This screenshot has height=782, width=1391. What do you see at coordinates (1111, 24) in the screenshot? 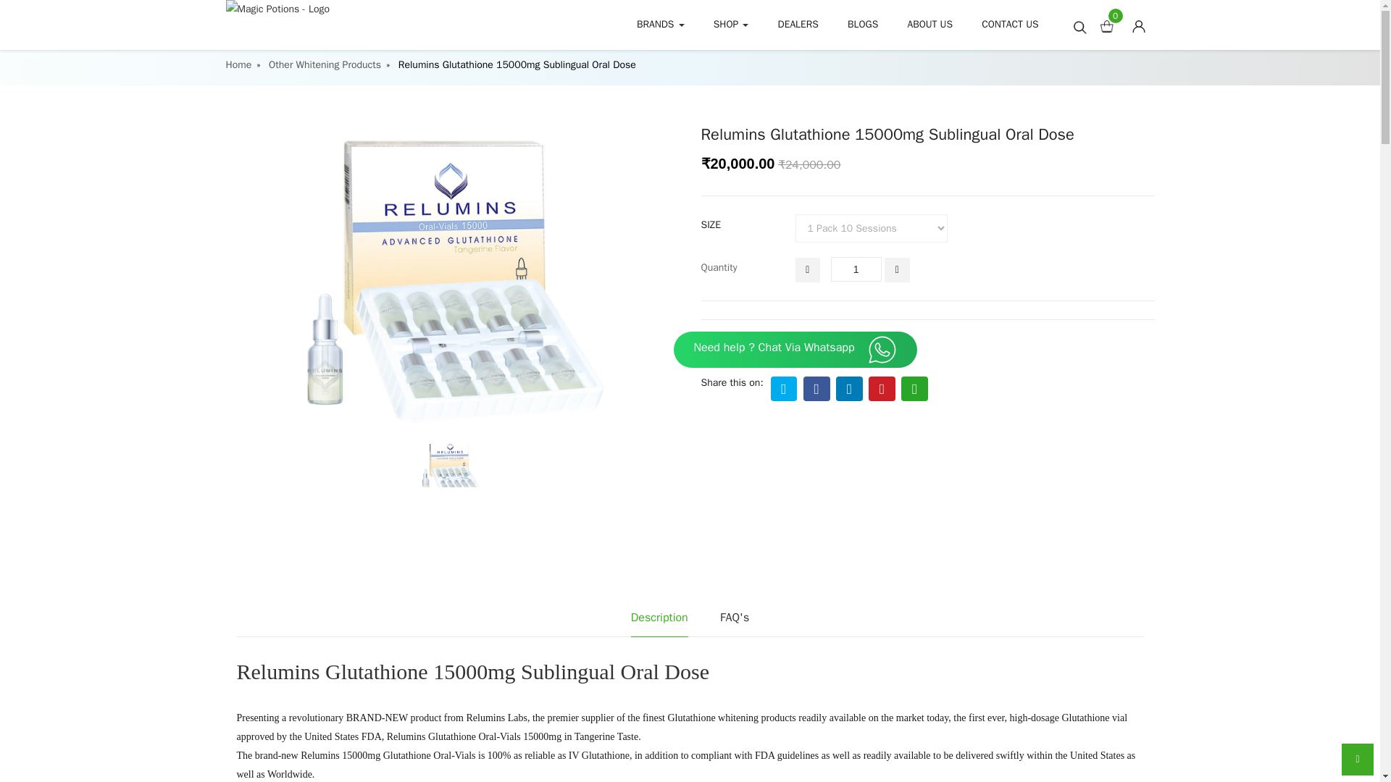
I see `Shopping cart` at bounding box center [1111, 24].